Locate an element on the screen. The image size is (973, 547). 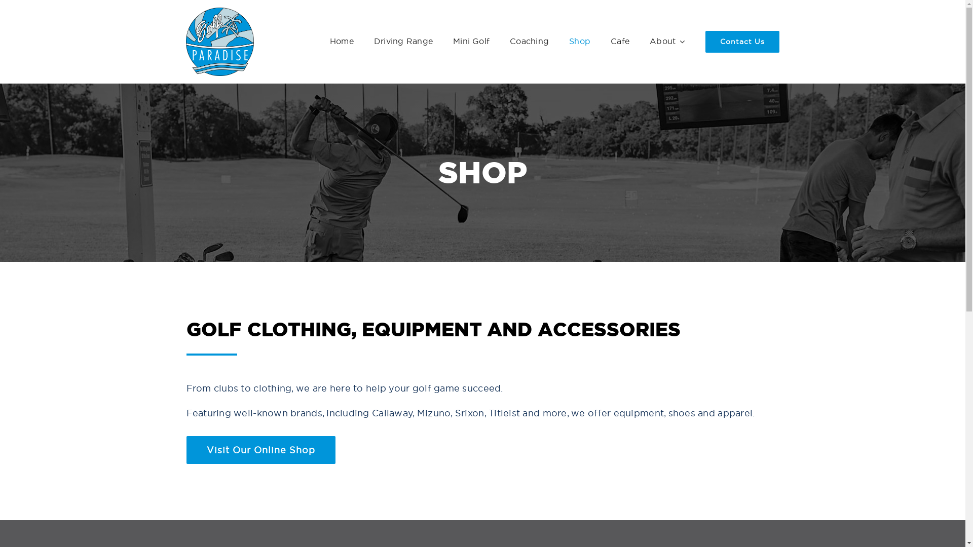
About is located at coordinates (667, 42).